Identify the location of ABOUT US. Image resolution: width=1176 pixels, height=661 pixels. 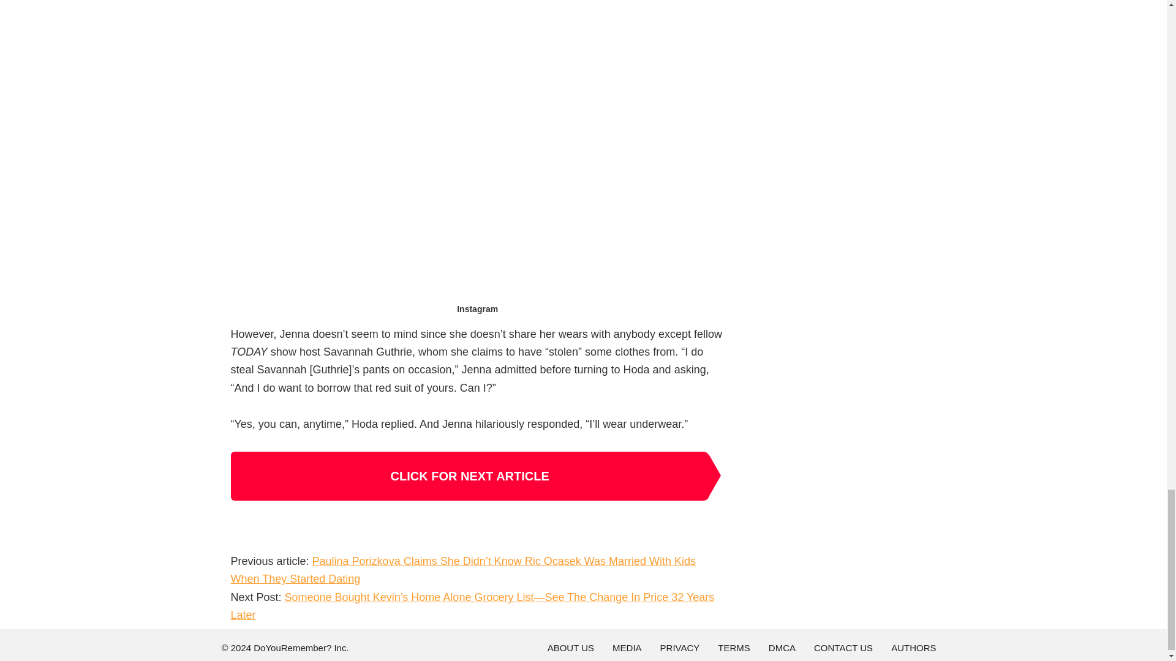
(571, 648).